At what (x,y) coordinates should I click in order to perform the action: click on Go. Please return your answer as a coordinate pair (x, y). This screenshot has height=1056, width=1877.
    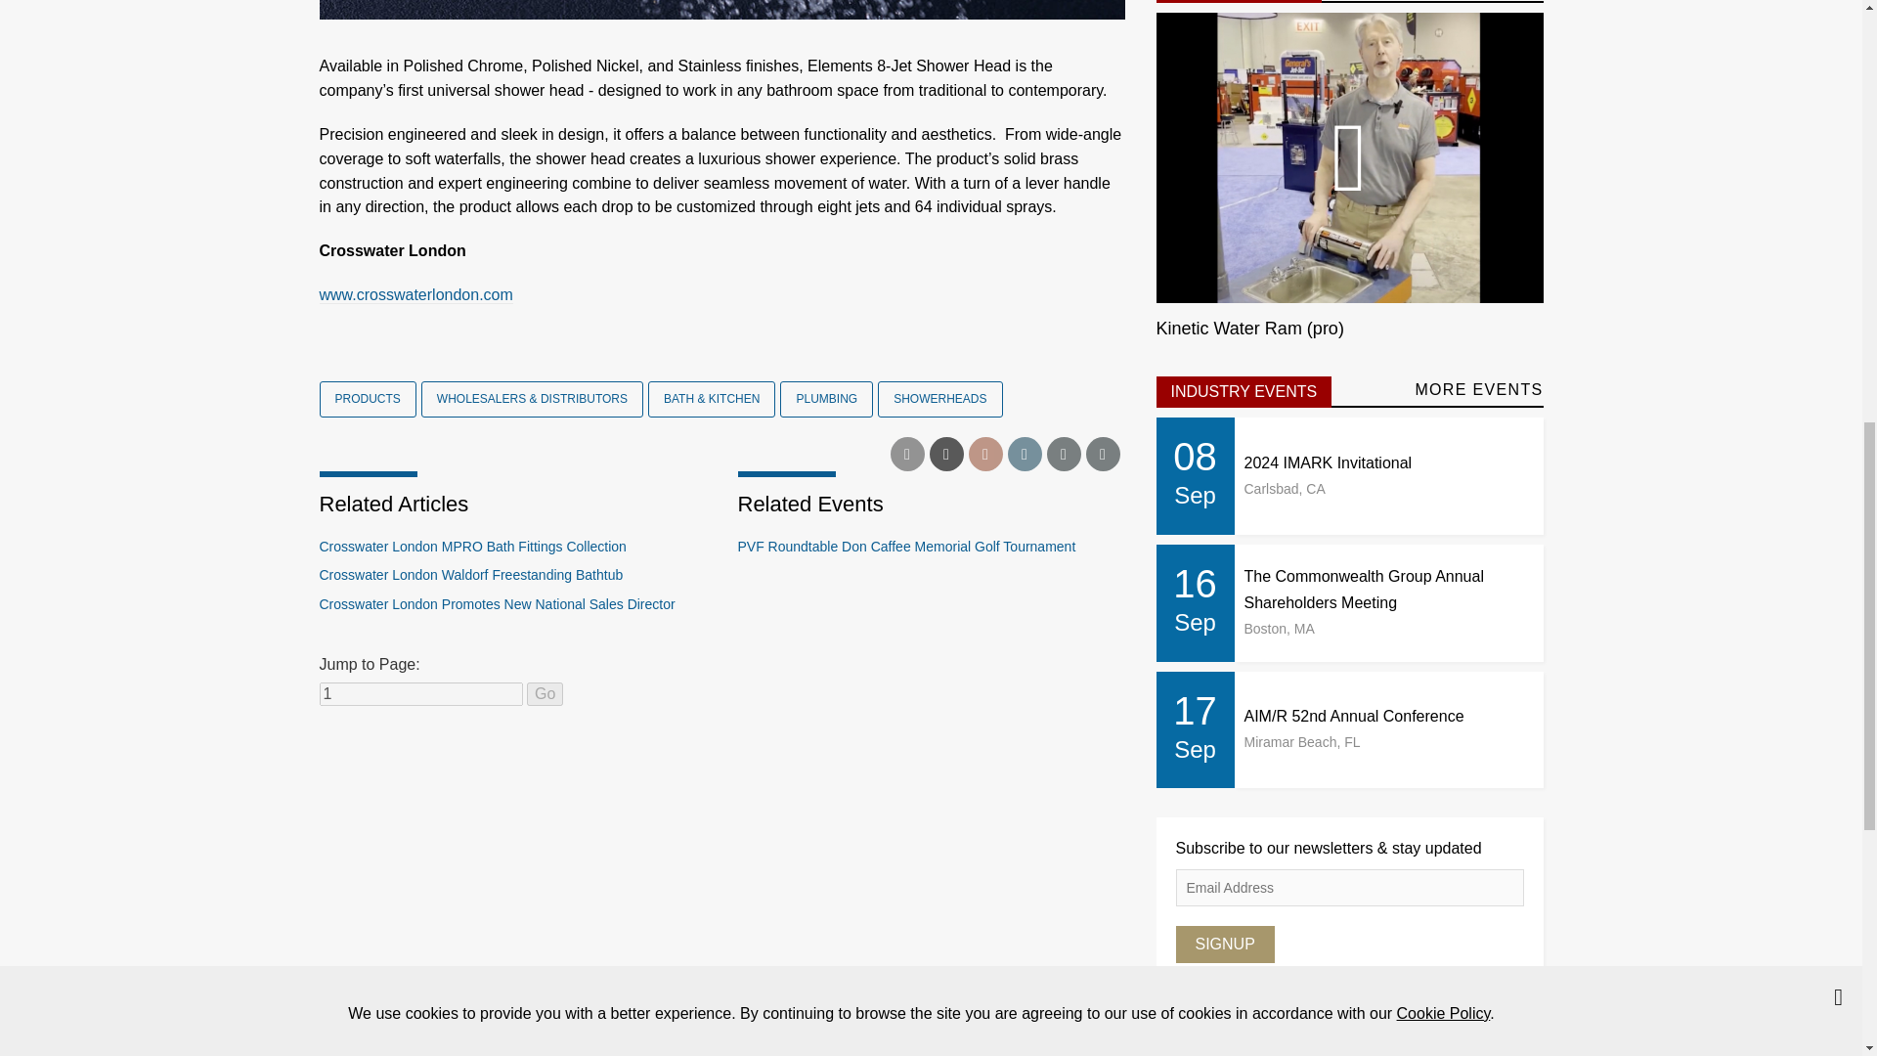
    Looking at the image, I should click on (546, 694).